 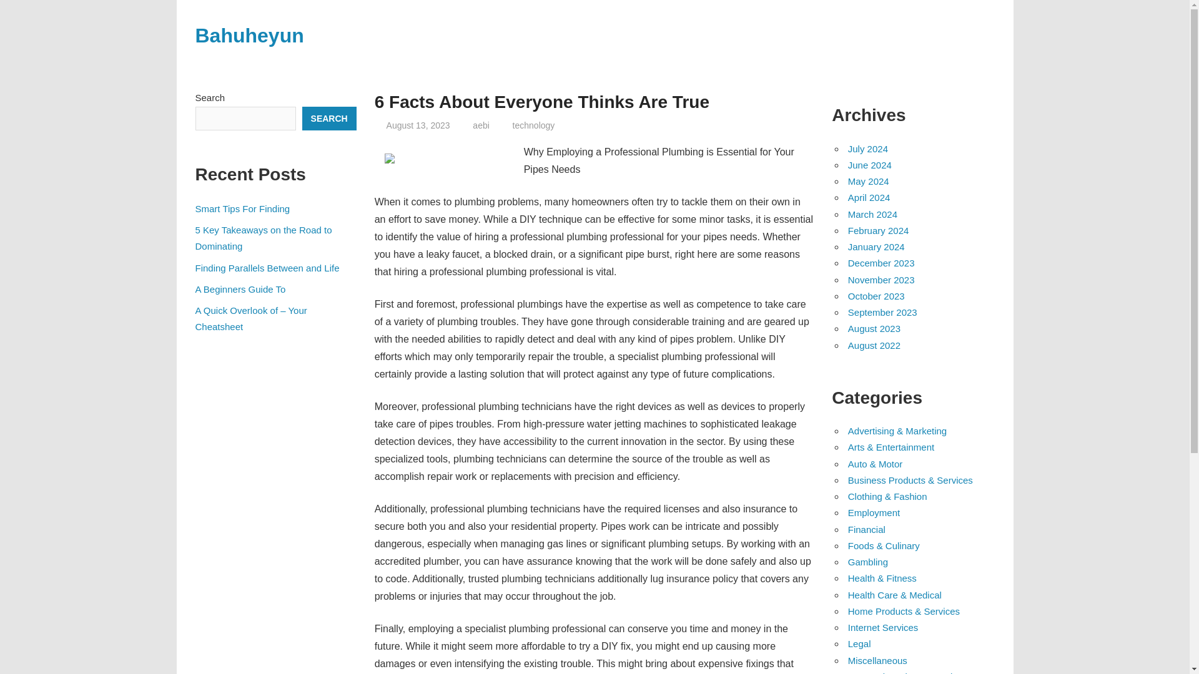 What do you see at coordinates (418, 125) in the screenshot?
I see `August 13, 2023` at bounding box center [418, 125].